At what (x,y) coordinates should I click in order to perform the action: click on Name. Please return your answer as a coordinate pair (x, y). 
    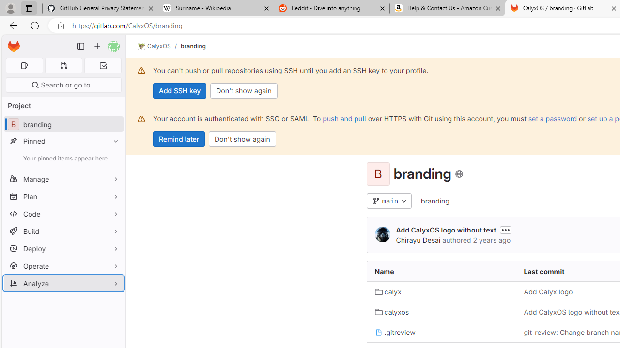
    Looking at the image, I should click on (441, 272).